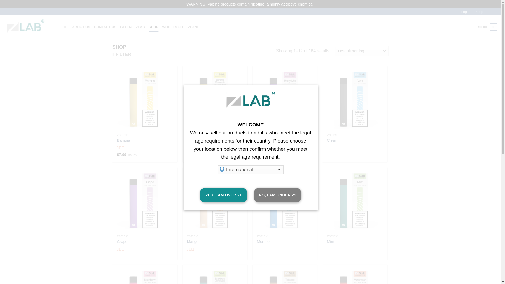 The height and width of the screenshot is (284, 505). I want to click on SHOP, so click(153, 27).